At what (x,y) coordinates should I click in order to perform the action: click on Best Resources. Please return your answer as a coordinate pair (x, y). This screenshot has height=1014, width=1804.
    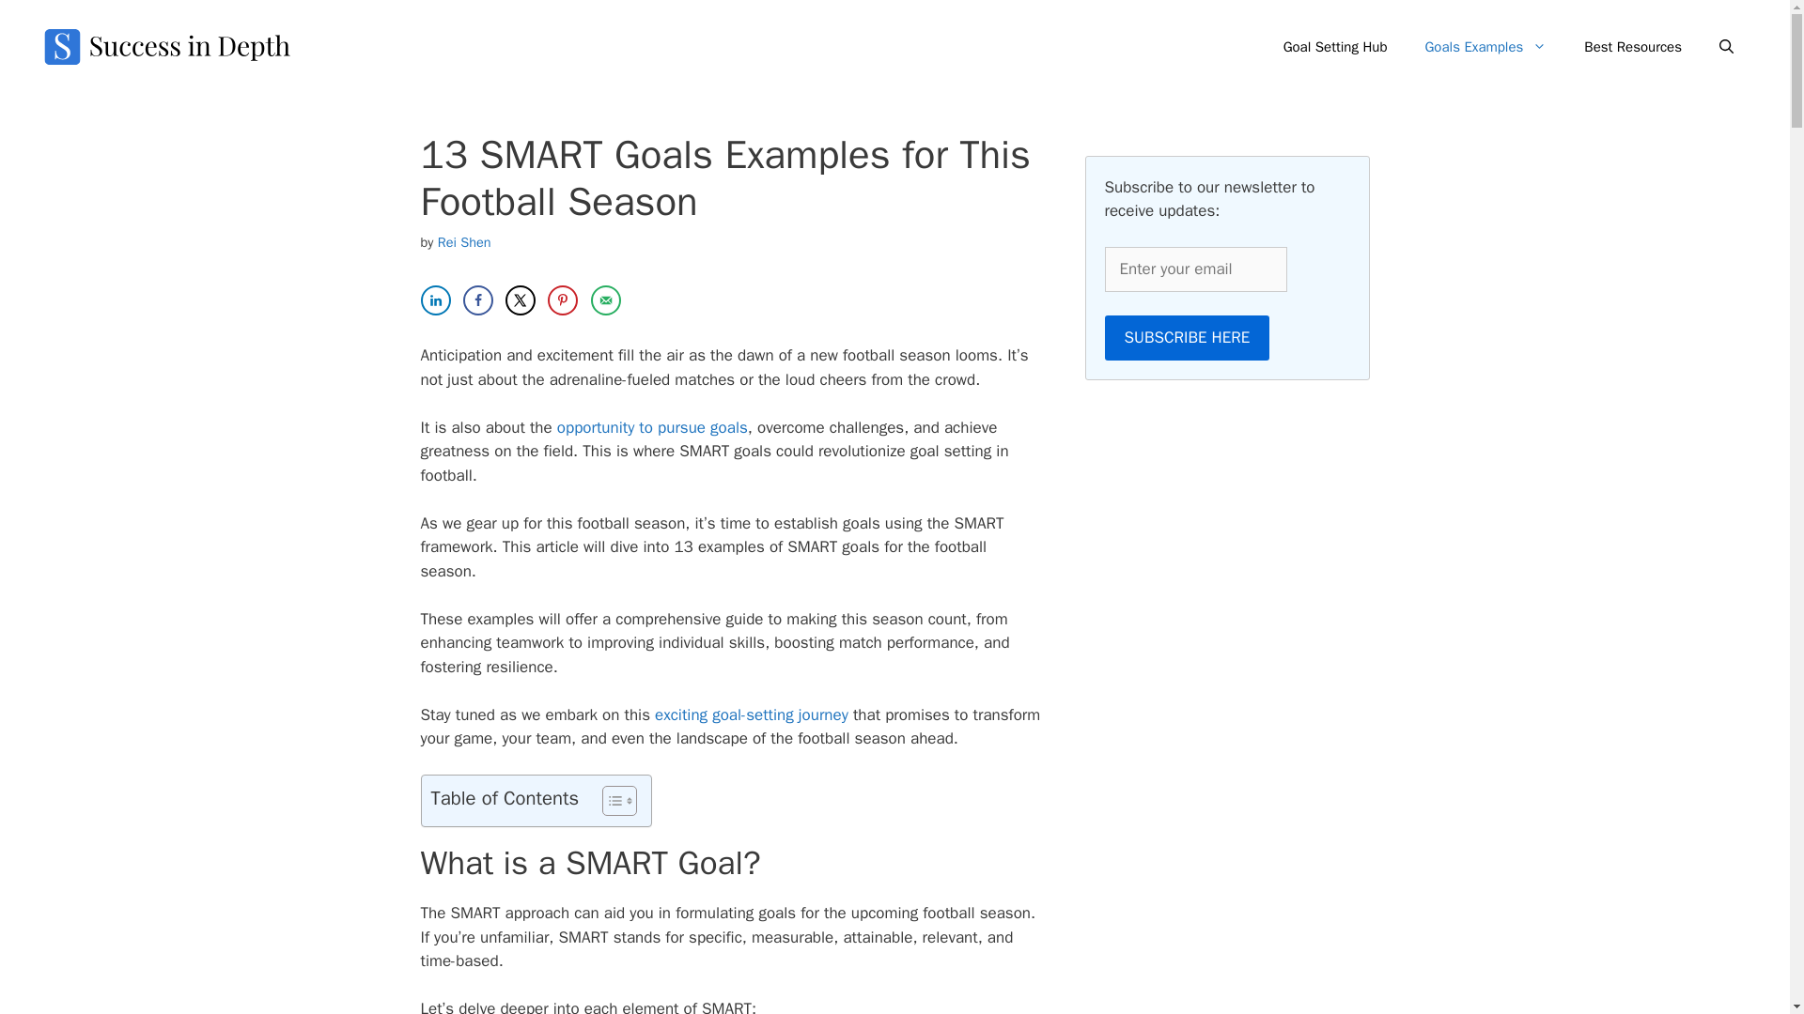
    Looking at the image, I should click on (1633, 47).